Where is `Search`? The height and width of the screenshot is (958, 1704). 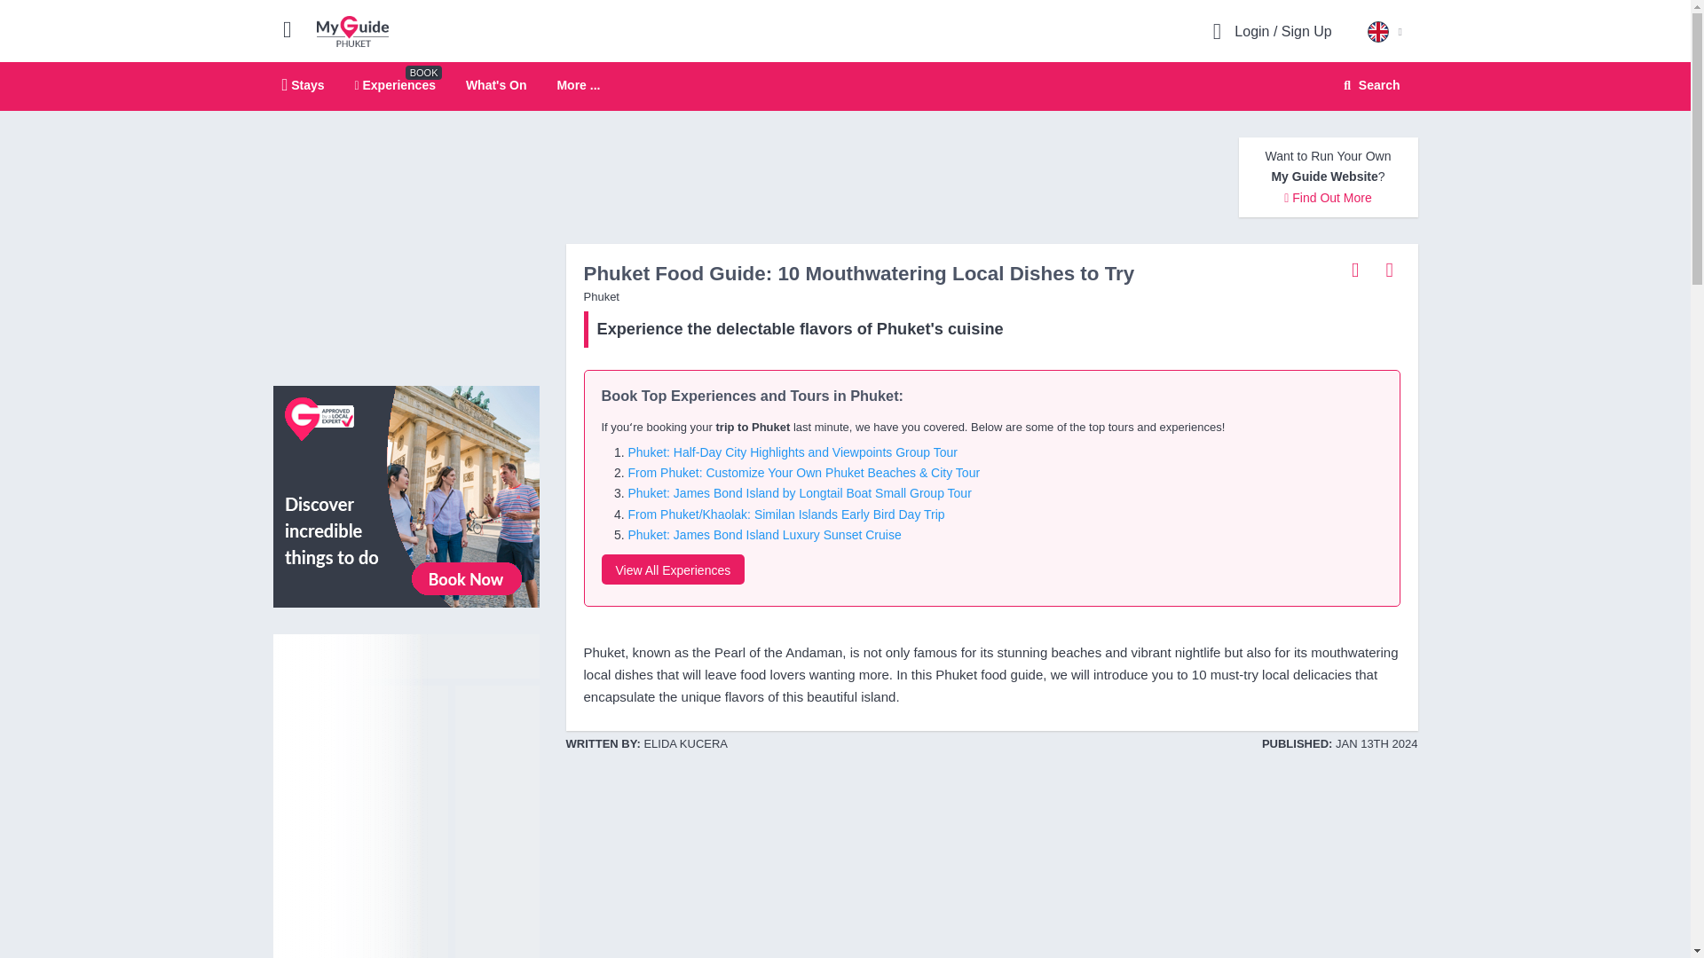 Search is located at coordinates (395, 84).